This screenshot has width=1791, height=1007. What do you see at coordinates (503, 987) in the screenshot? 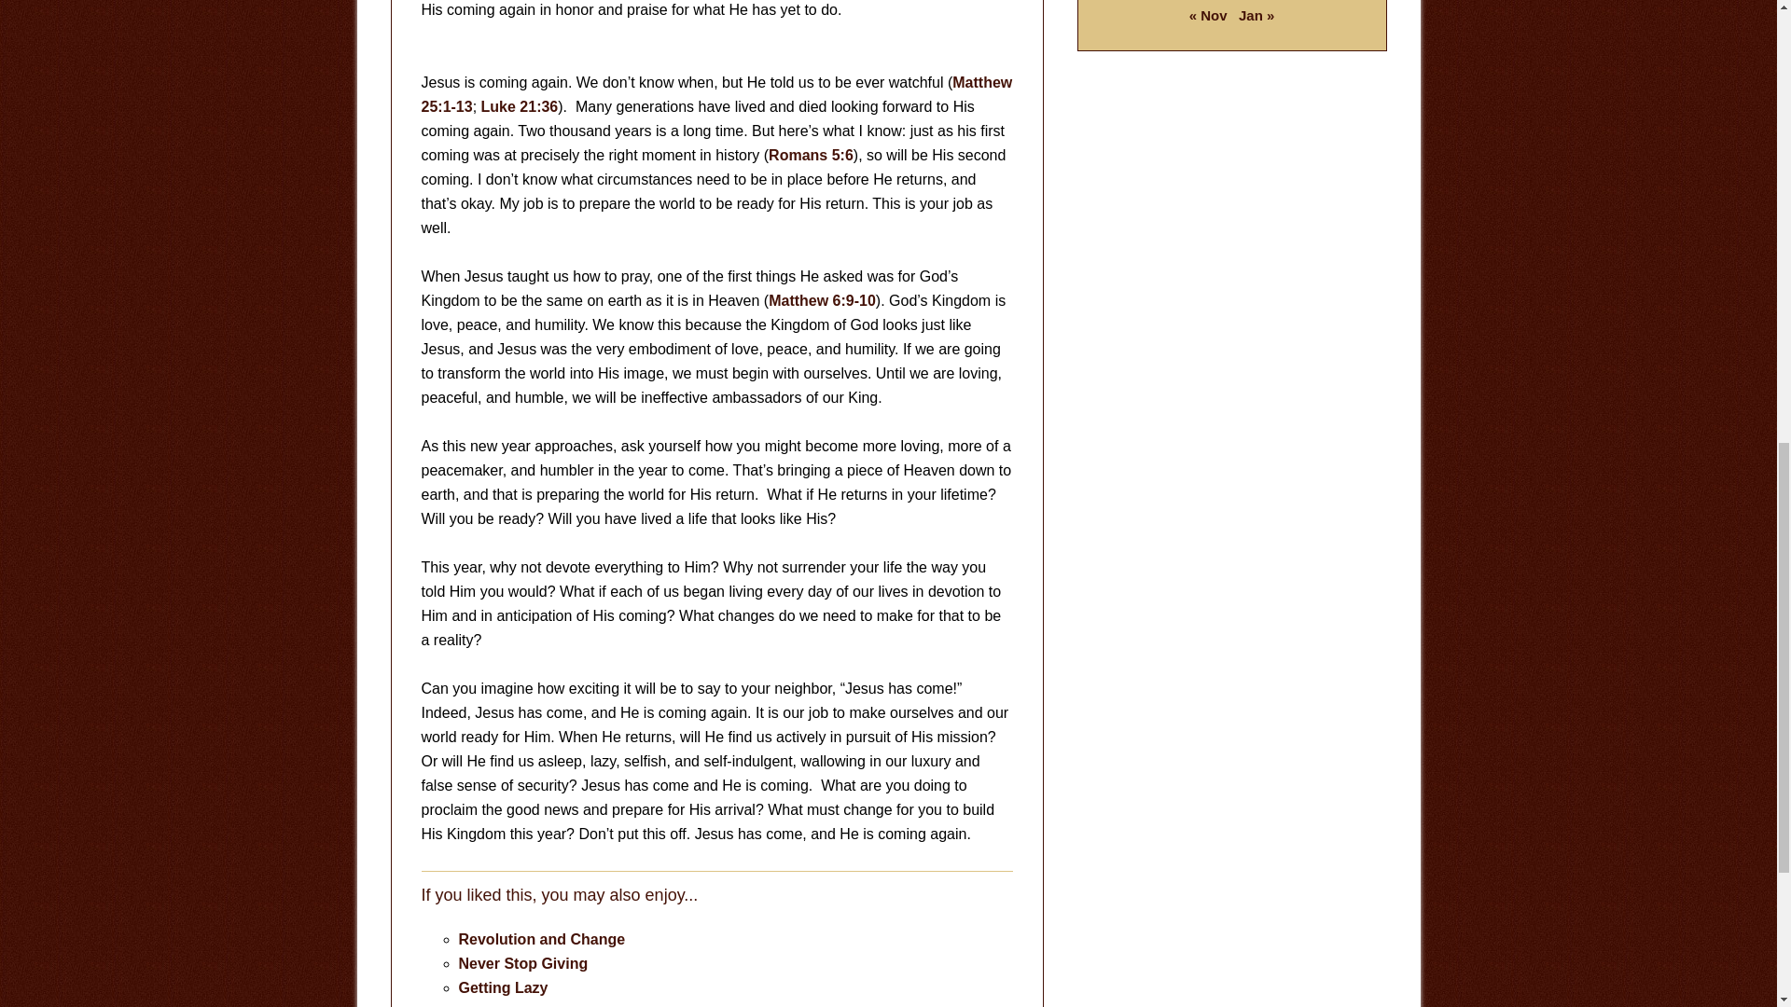
I see `Getting Lazy` at bounding box center [503, 987].